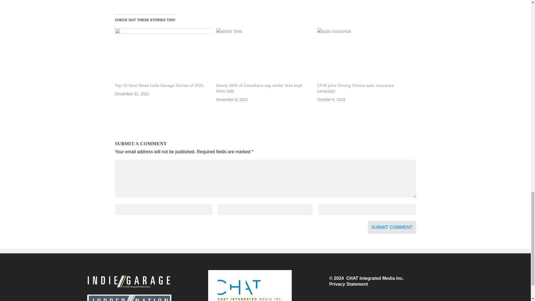 Image resolution: width=535 pixels, height=301 pixels. What do you see at coordinates (392, 227) in the screenshot?
I see `SUBMIT COMMENT` at bounding box center [392, 227].